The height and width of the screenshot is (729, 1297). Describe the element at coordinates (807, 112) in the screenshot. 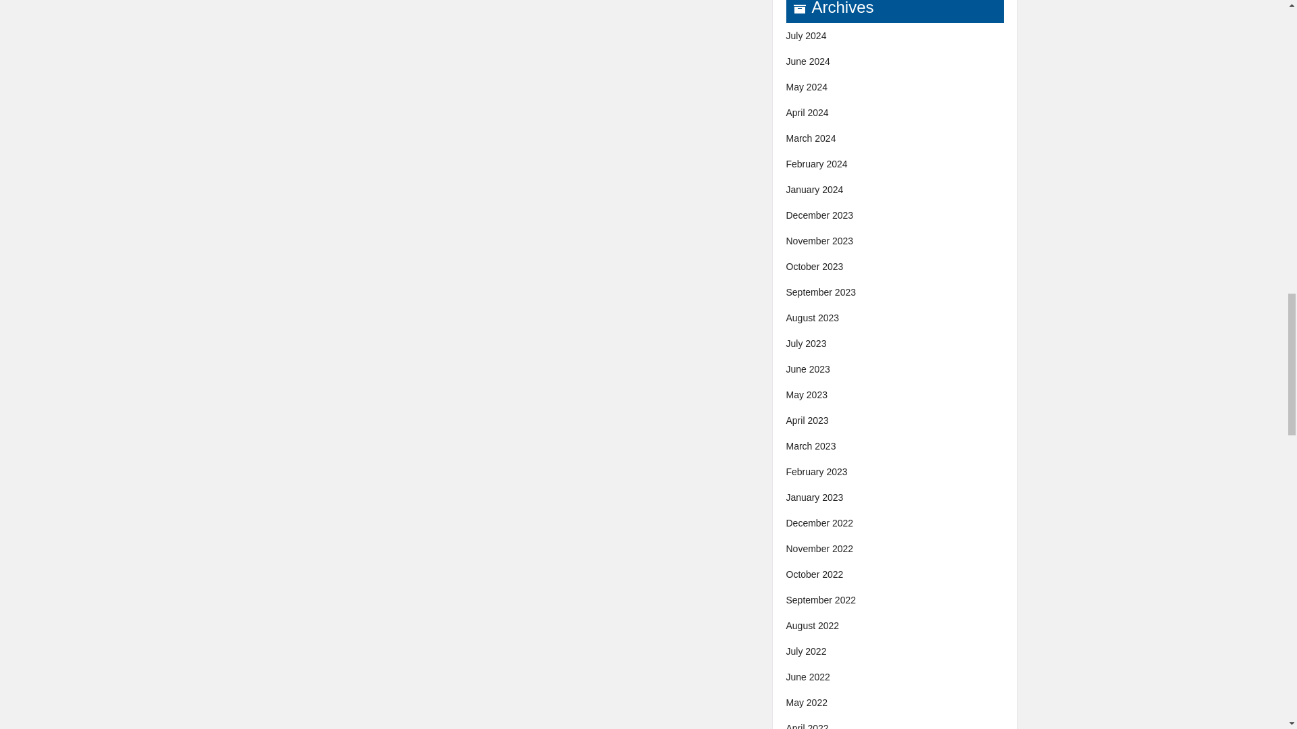

I see `April 2024` at that location.